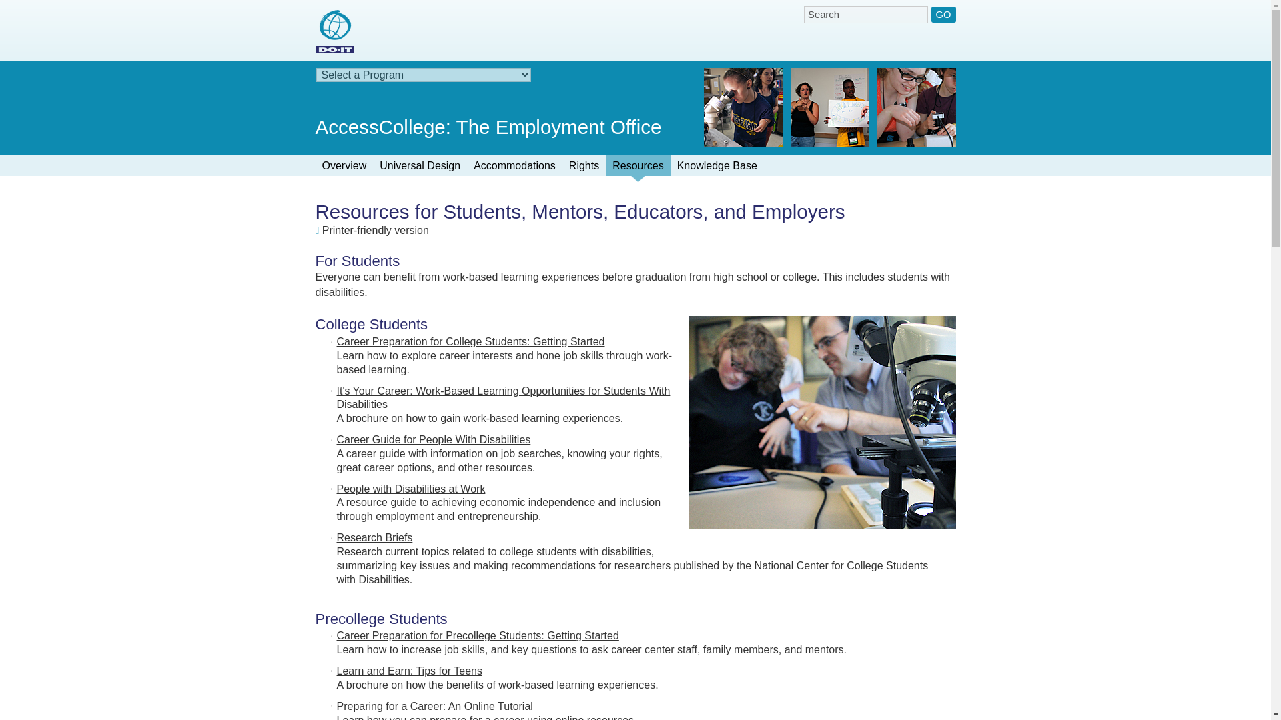  Describe the element at coordinates (638, 168) in the screenshot. I see `Resources` at that location.